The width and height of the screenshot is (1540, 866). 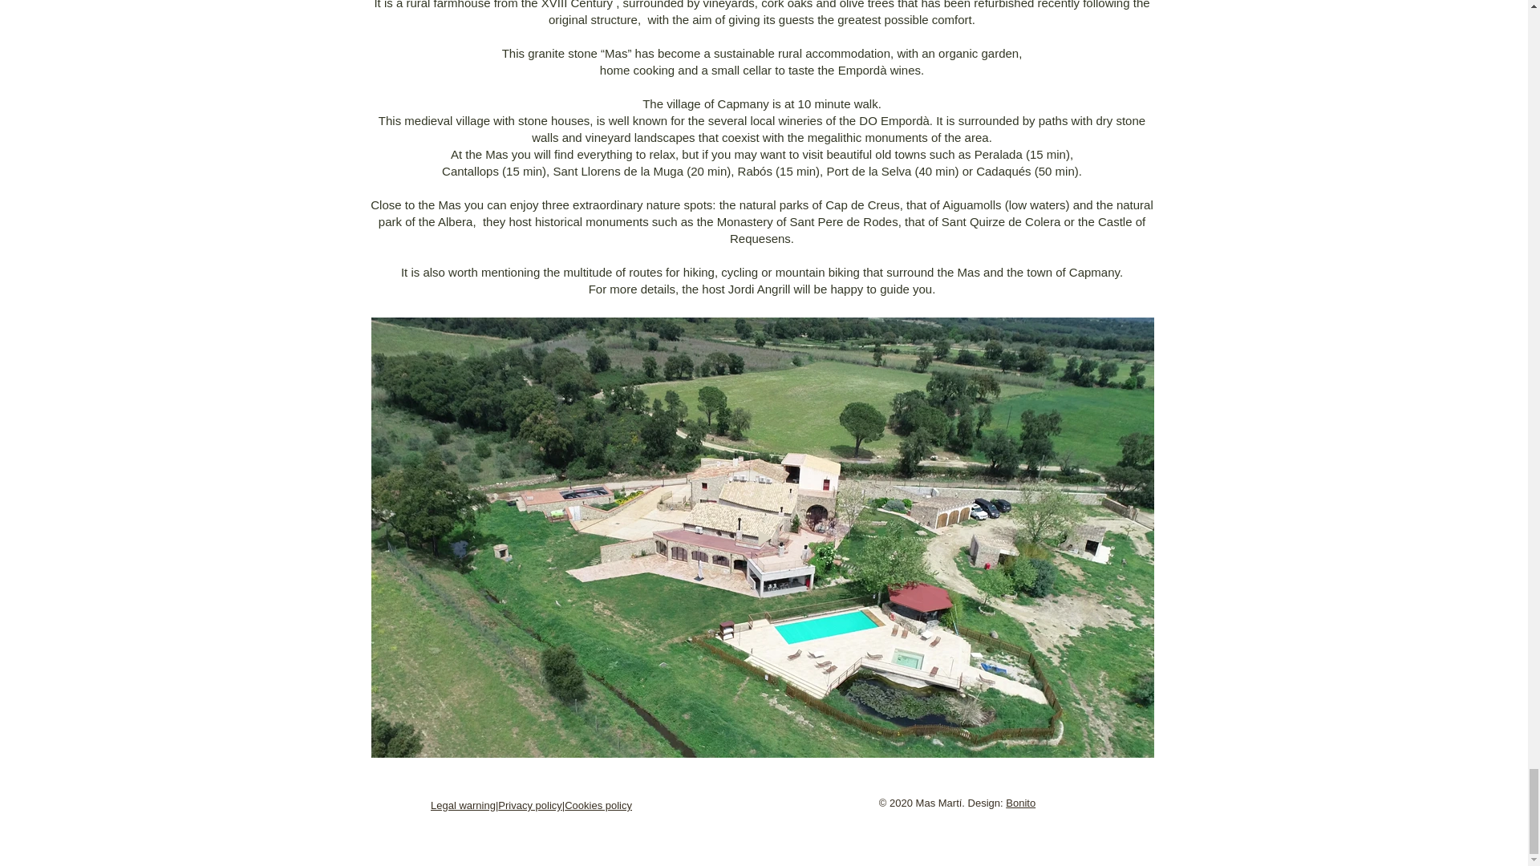 What do you see at coordinates (529, 805) in the screenshot?
I see `Privacy policy` at bounding box center [529, 805].